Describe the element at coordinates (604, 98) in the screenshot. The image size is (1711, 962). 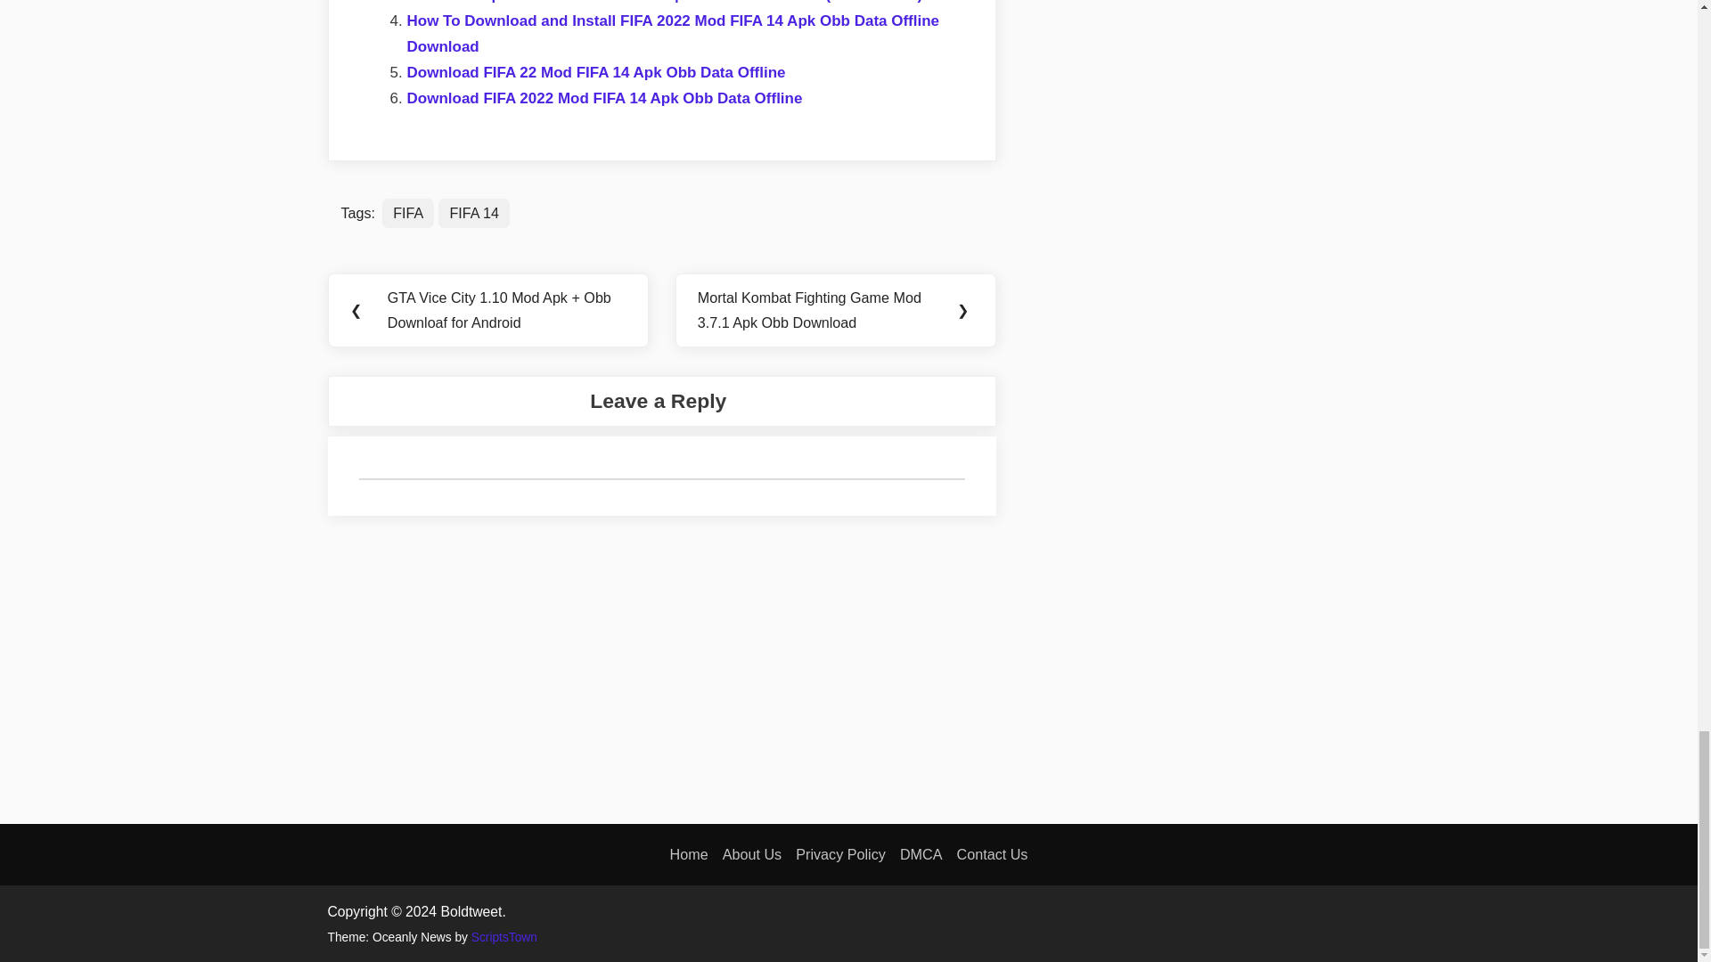
I see `Download FIFA 2022 Mod FIFA 14 Apk Obb Data Offline` at that location.